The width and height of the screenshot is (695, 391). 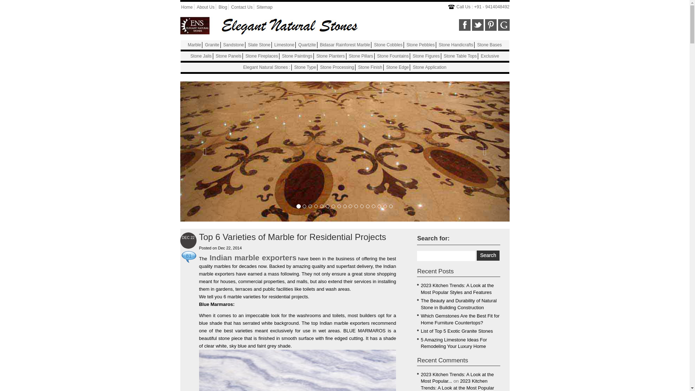 I want to click on Stone Pillars, so click(x=361, y=56).